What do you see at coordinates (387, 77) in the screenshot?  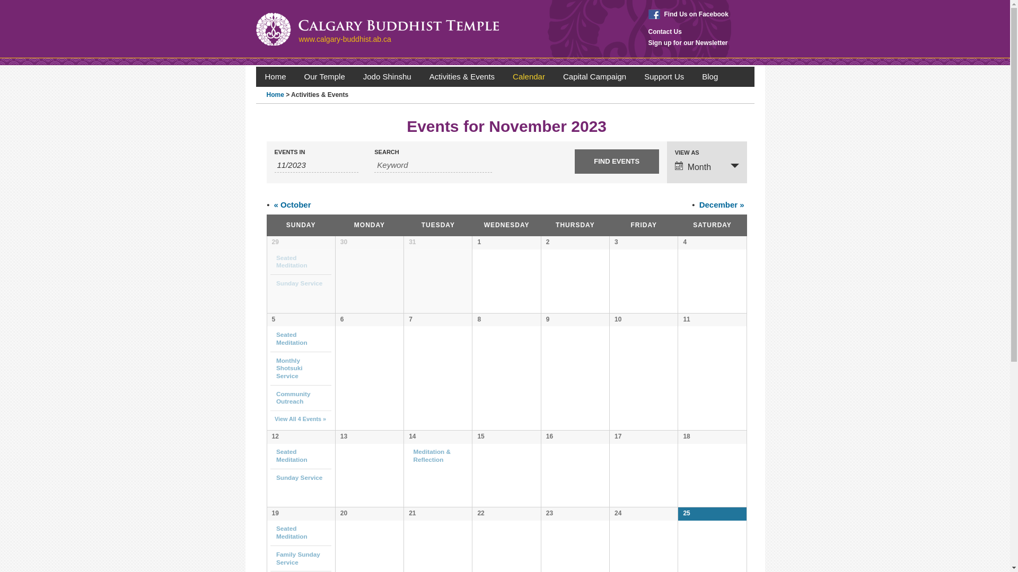 I see `Jodo Shinshu` at bounding box center [387, 77].